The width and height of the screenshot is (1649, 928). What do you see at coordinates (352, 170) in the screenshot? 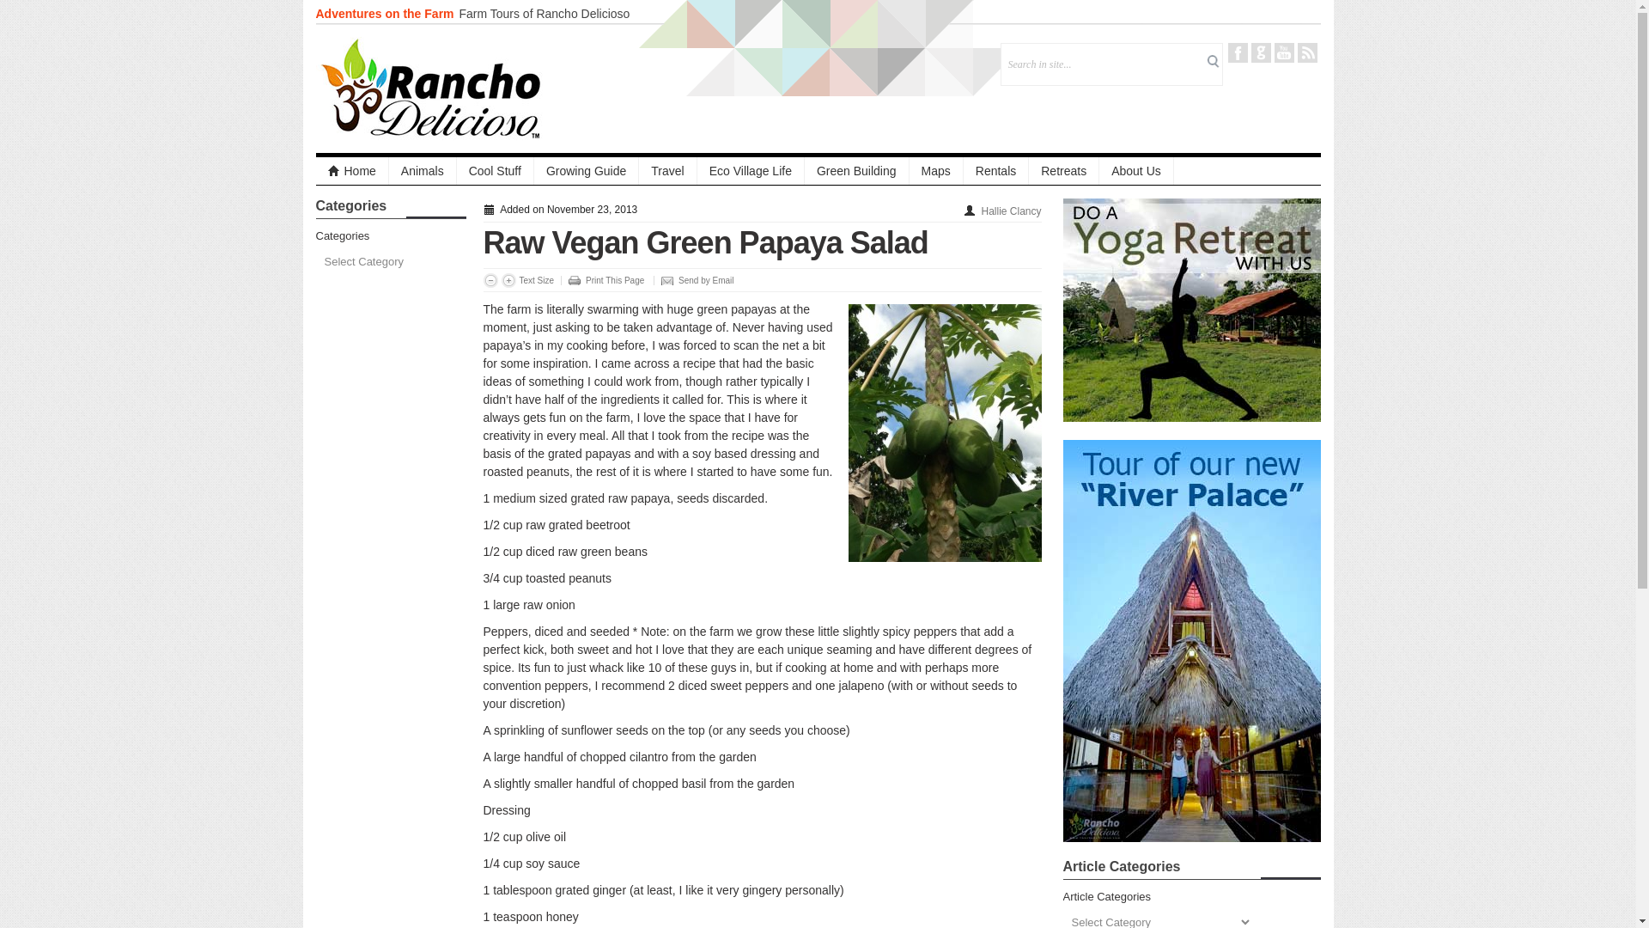
I see `Home` at bounding box center [352, 170].